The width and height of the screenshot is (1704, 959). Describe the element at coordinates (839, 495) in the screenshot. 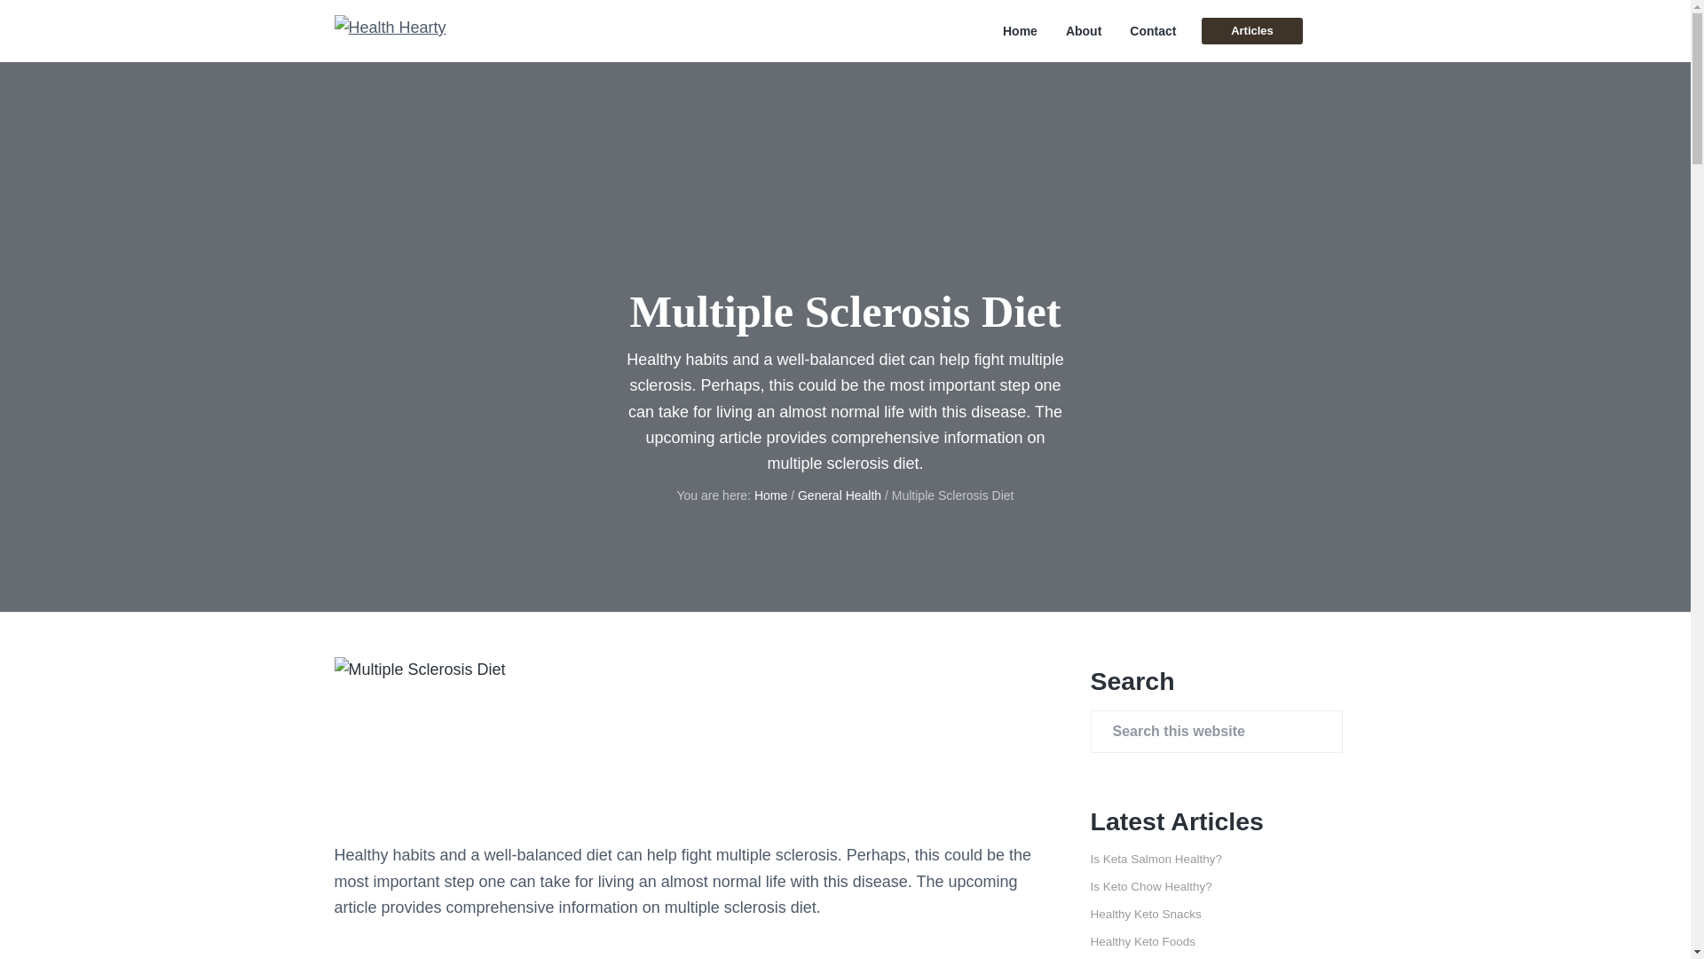

I see `General Health` at that location.